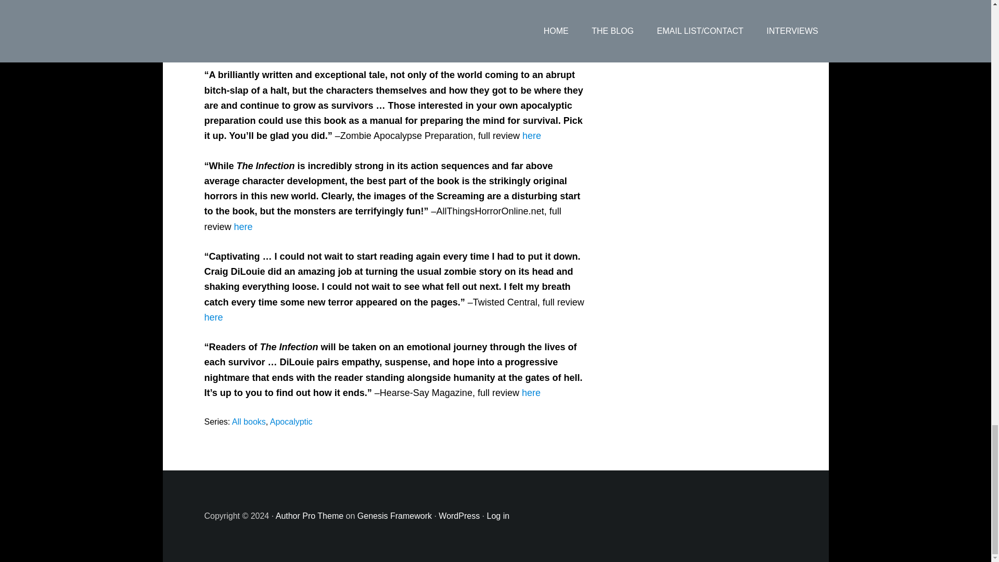  What do you see at coordinates (309, 516) in the screenshot?
I see `Author Pro Theme` at bounding box center [309, 516].